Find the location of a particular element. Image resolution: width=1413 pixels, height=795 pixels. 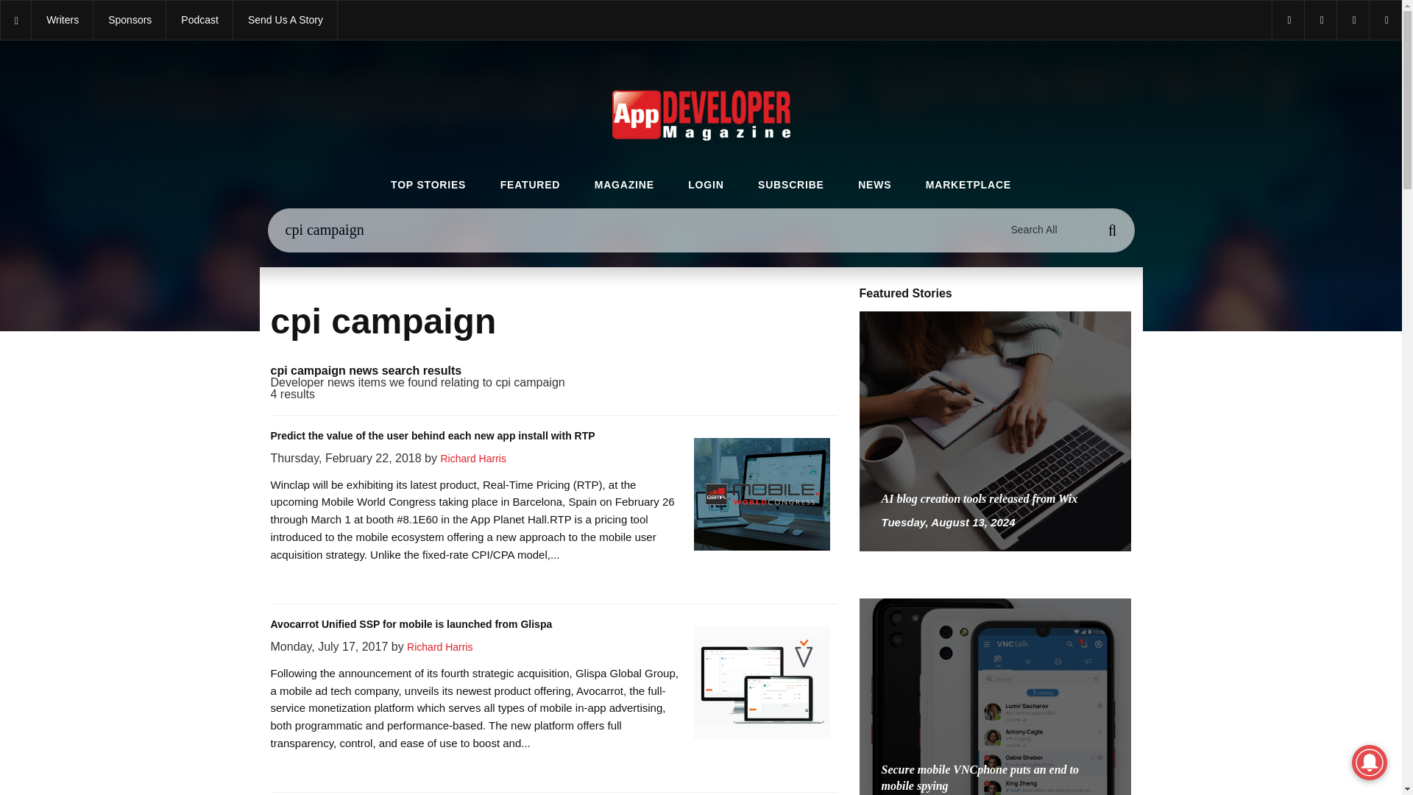

SUBSCRIBE is located at coordinates (790, 185).